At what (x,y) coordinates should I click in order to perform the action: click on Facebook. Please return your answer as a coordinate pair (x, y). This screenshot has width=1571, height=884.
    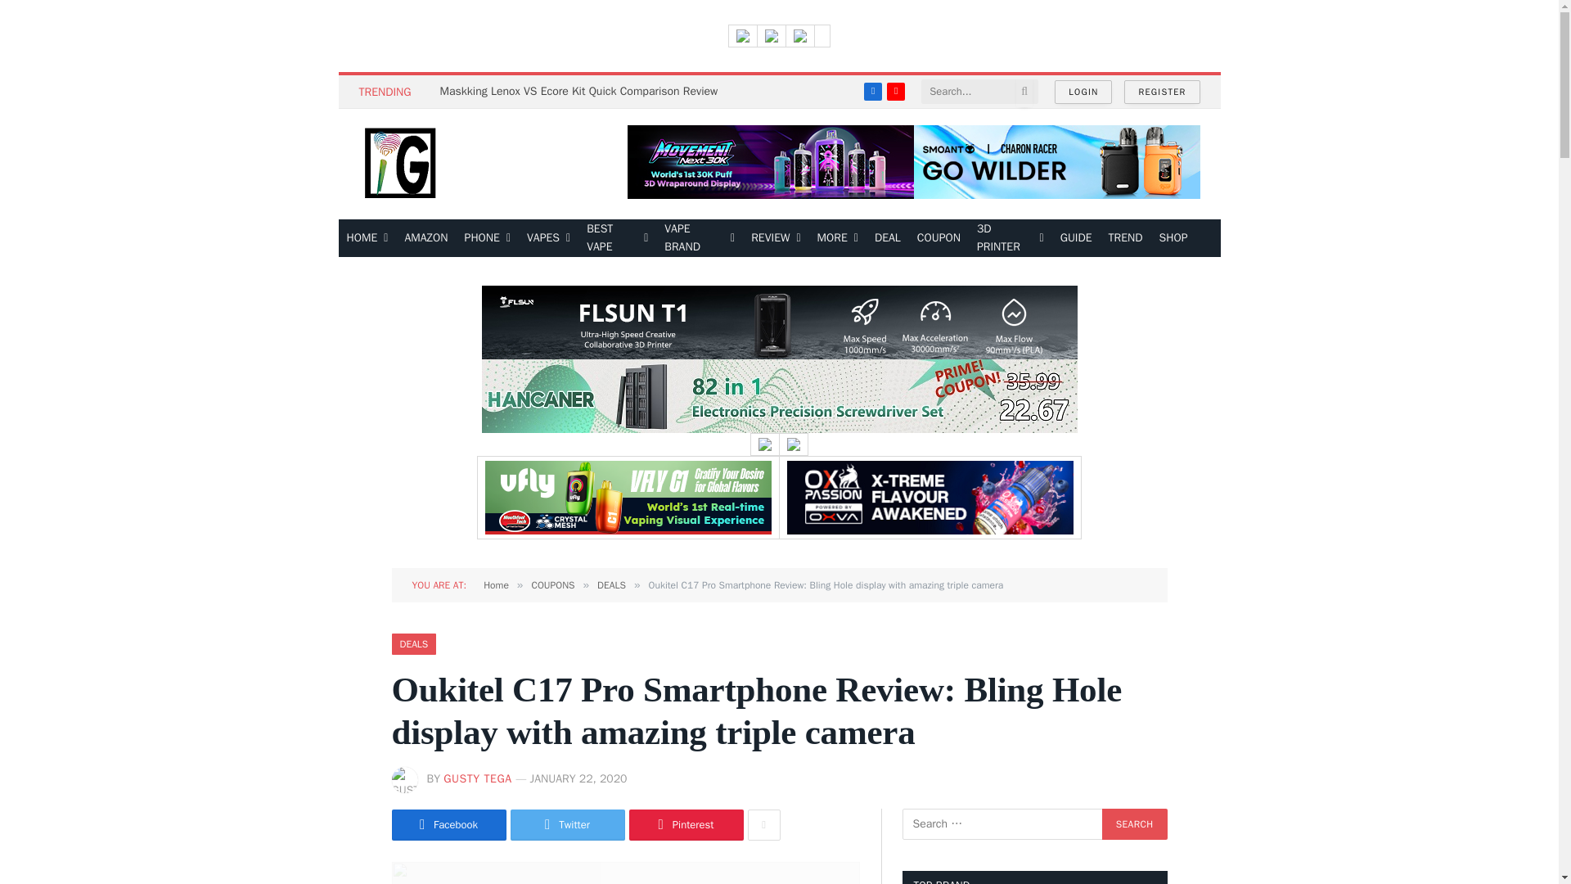
    Looking at the image, I should click on (872, 92).